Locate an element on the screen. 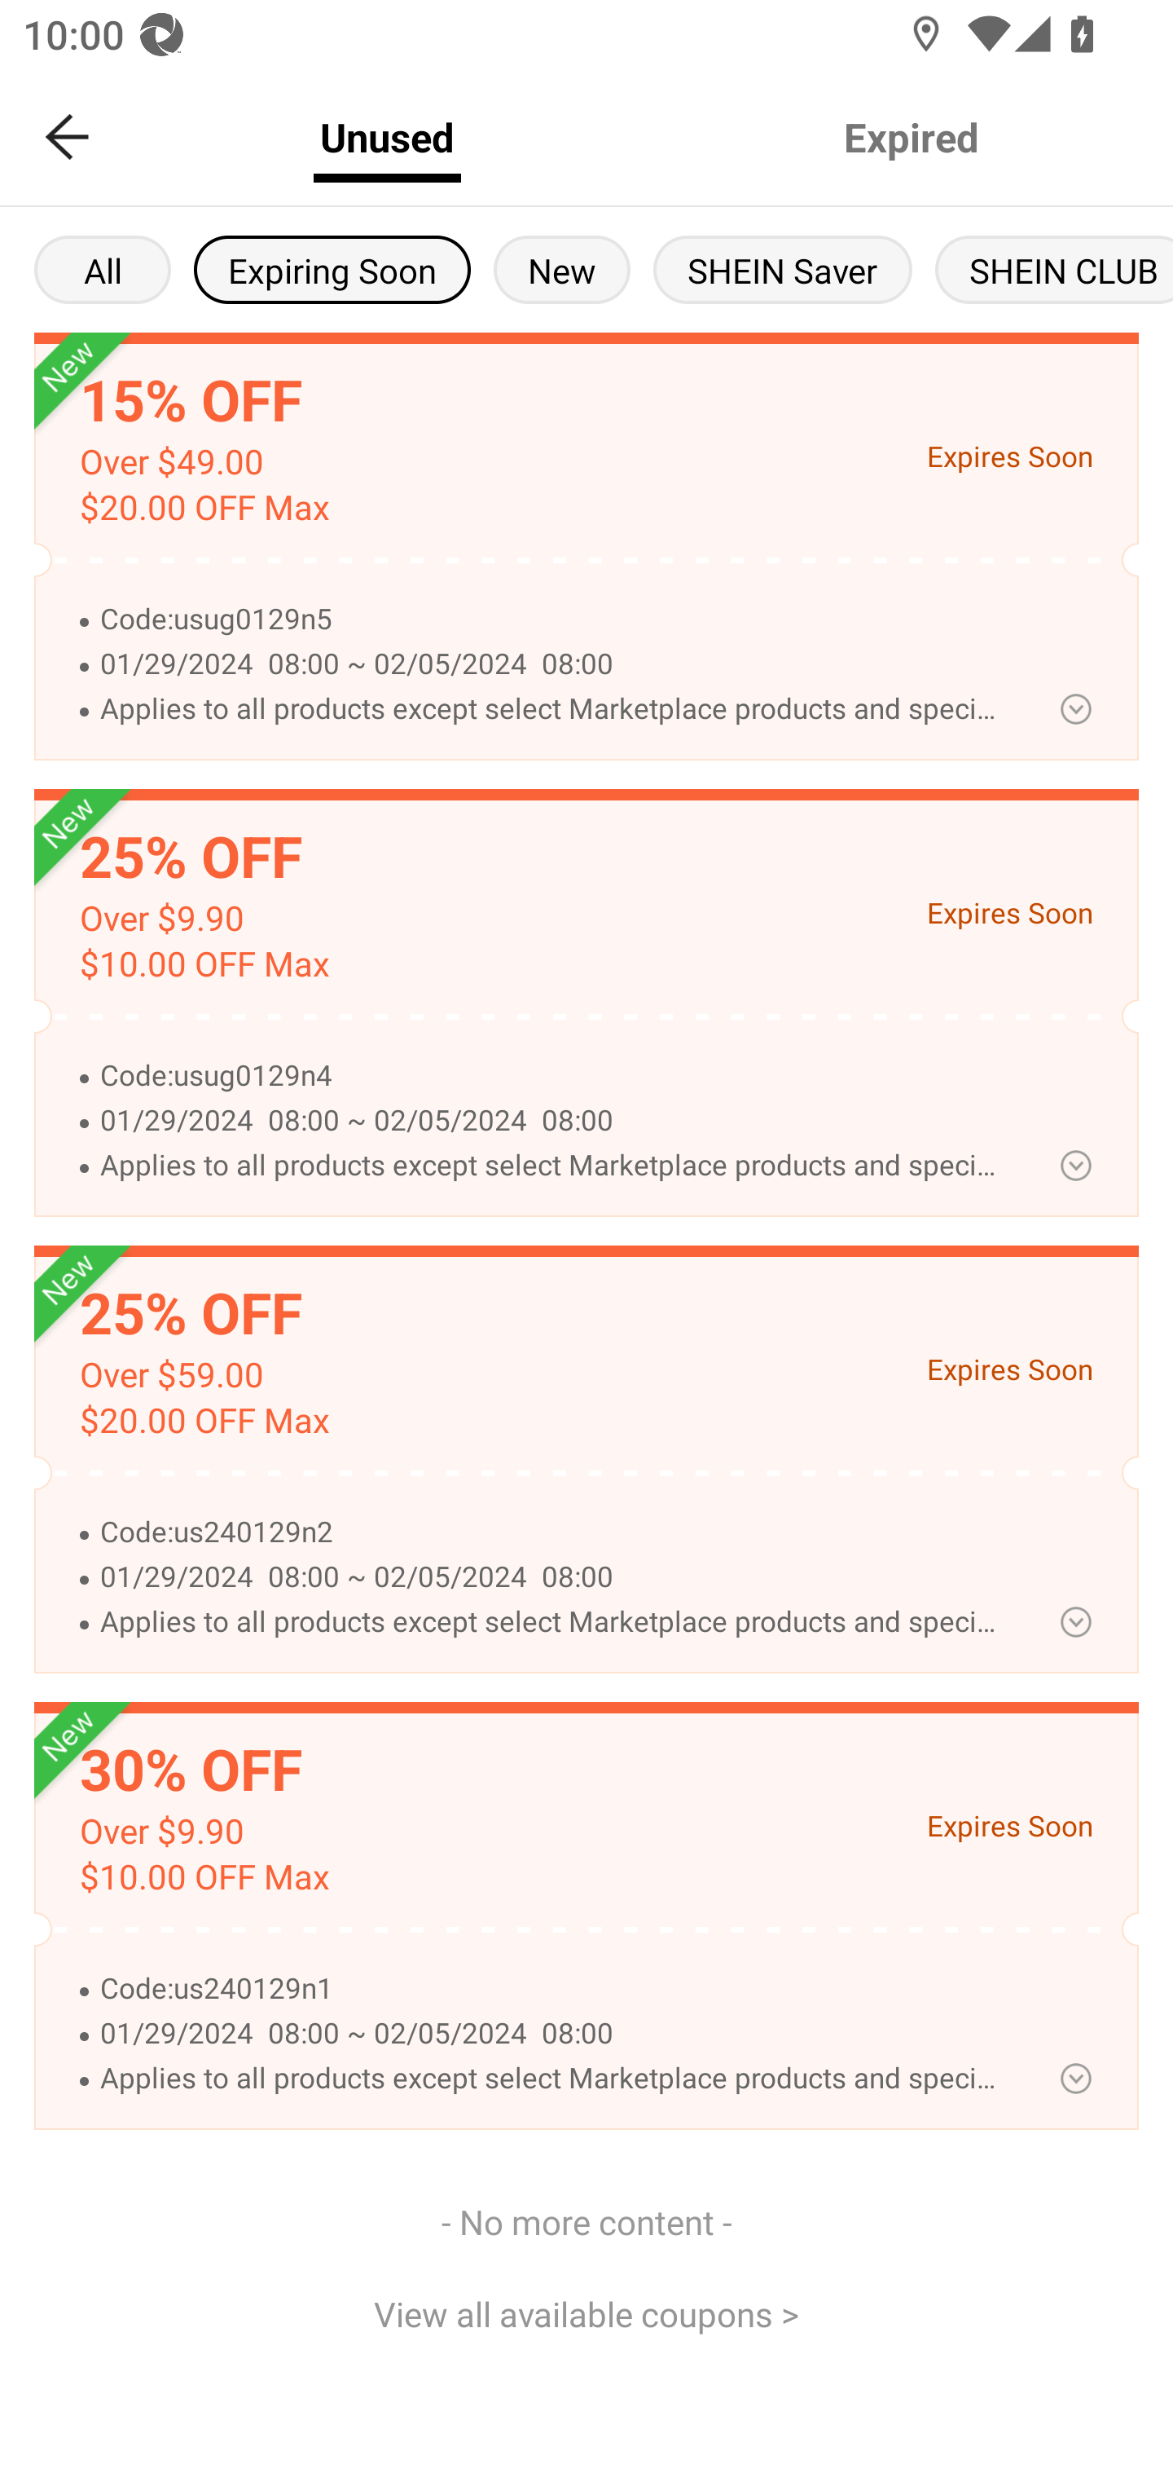  01/29/2024  08:00 ~ 02/05/2024  08:00 is located at coordinates (553, 1576).